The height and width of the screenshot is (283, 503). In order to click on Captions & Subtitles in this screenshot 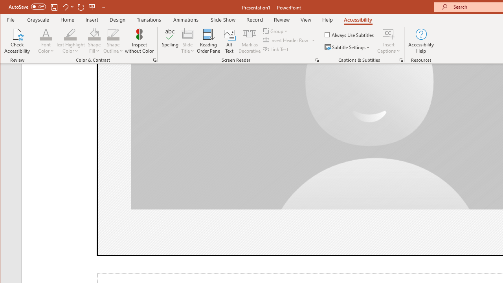, I will do `click(401, 60)`.